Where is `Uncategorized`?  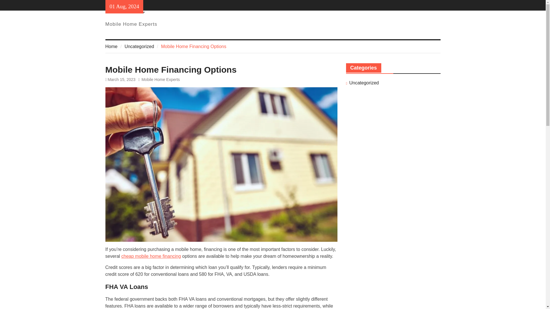
Uncategorized is located at coordinates (364, 83).